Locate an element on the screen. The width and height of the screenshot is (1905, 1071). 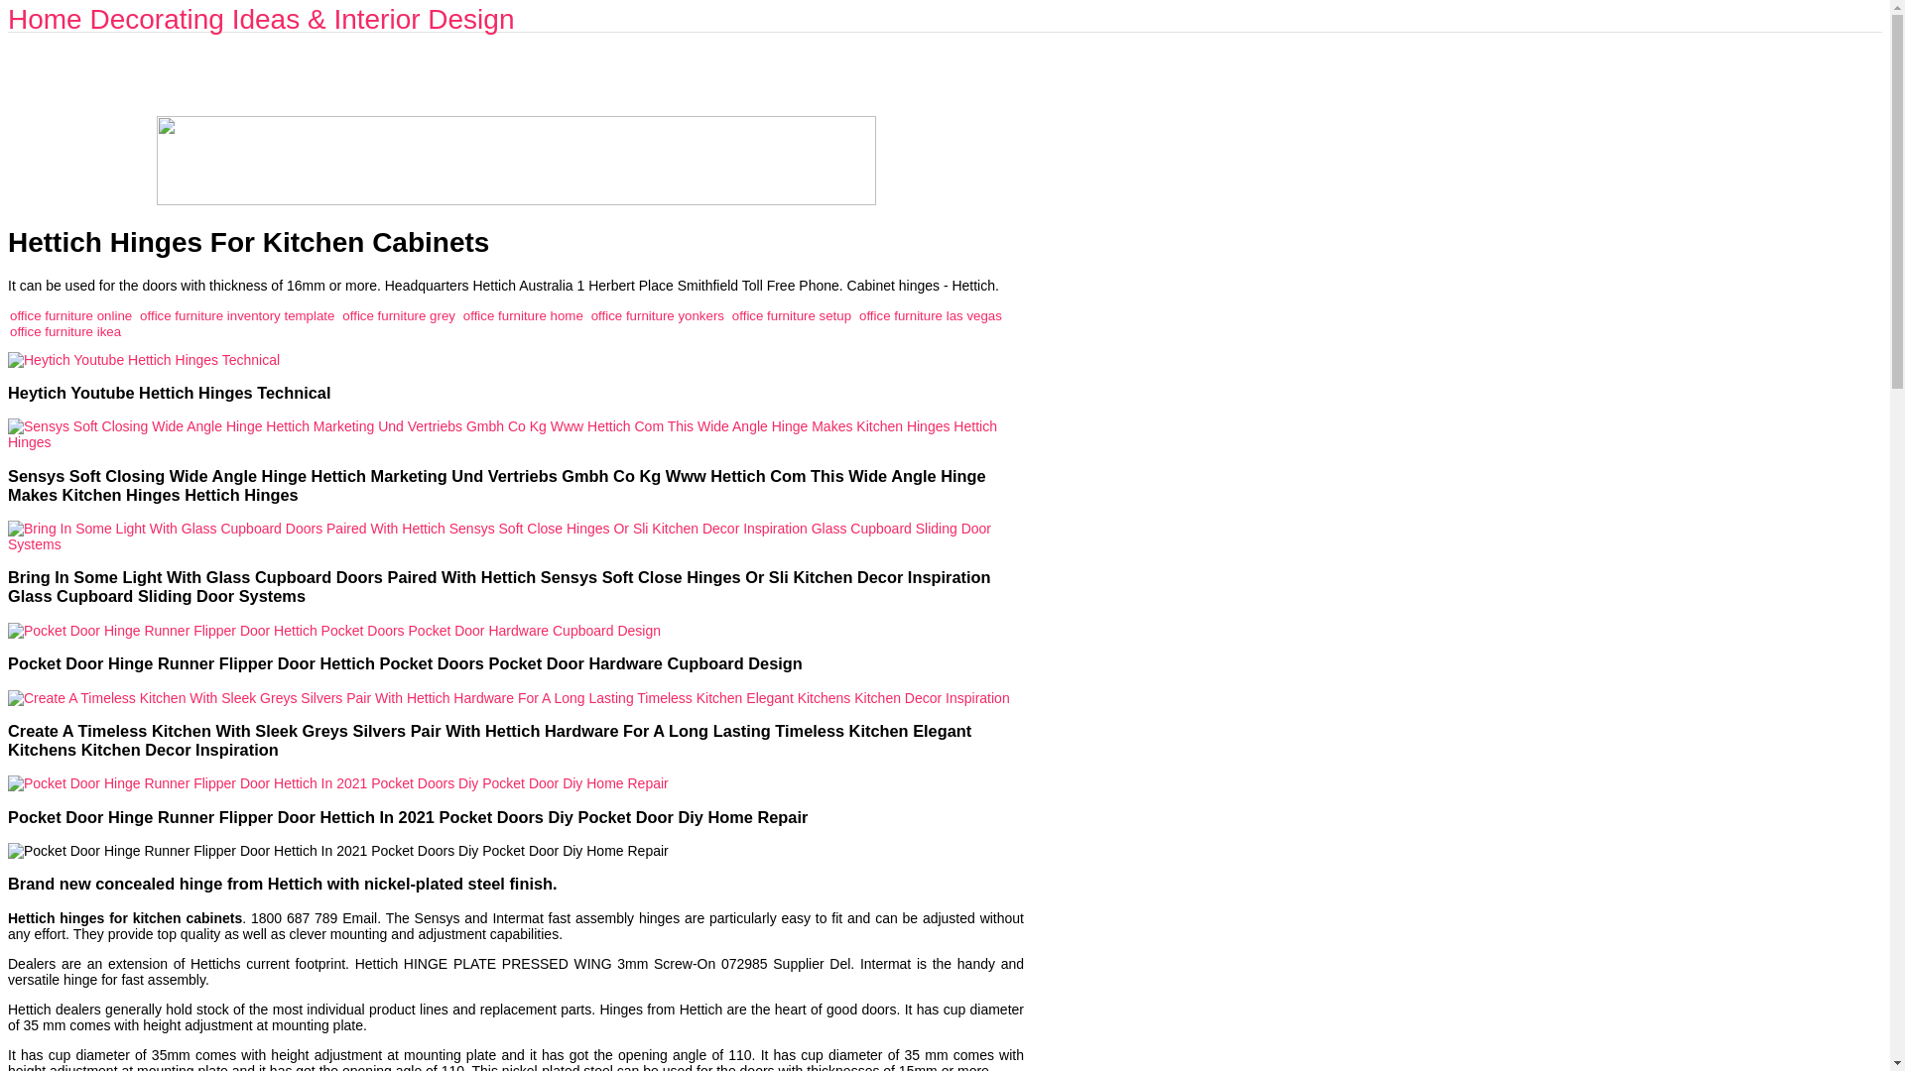
office furniture inventory template is located at coordinates (236, 314).